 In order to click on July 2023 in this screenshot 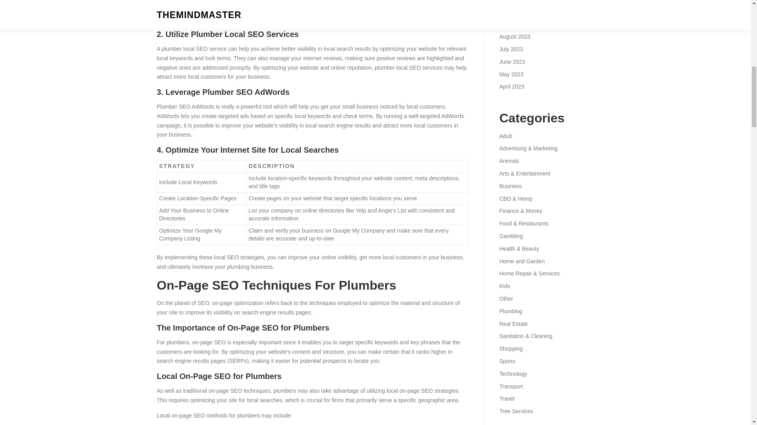, I will do `click(511, 49)`.